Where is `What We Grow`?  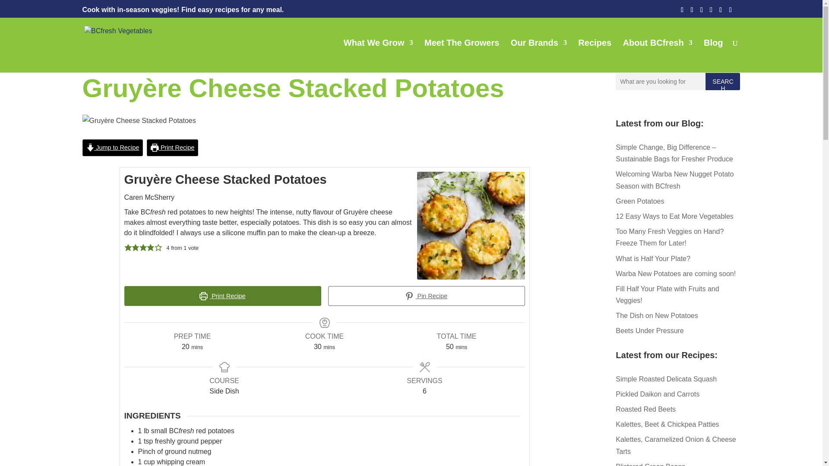
What We Grow is located at coordinates (378, 56).